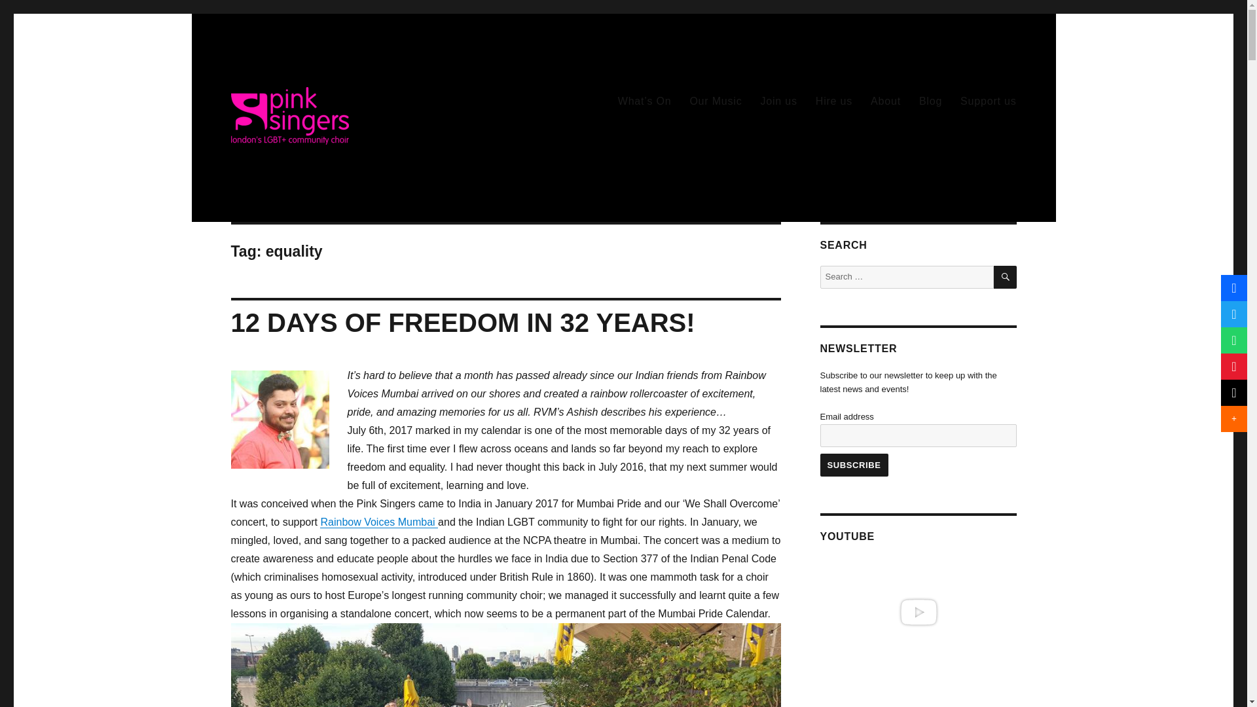  What do you see at coordinates (462, 322) in the screenshot?
I see `12 DAYS OF FREEDOM IN 32 YEARS!` at bounding box center [462, 322].